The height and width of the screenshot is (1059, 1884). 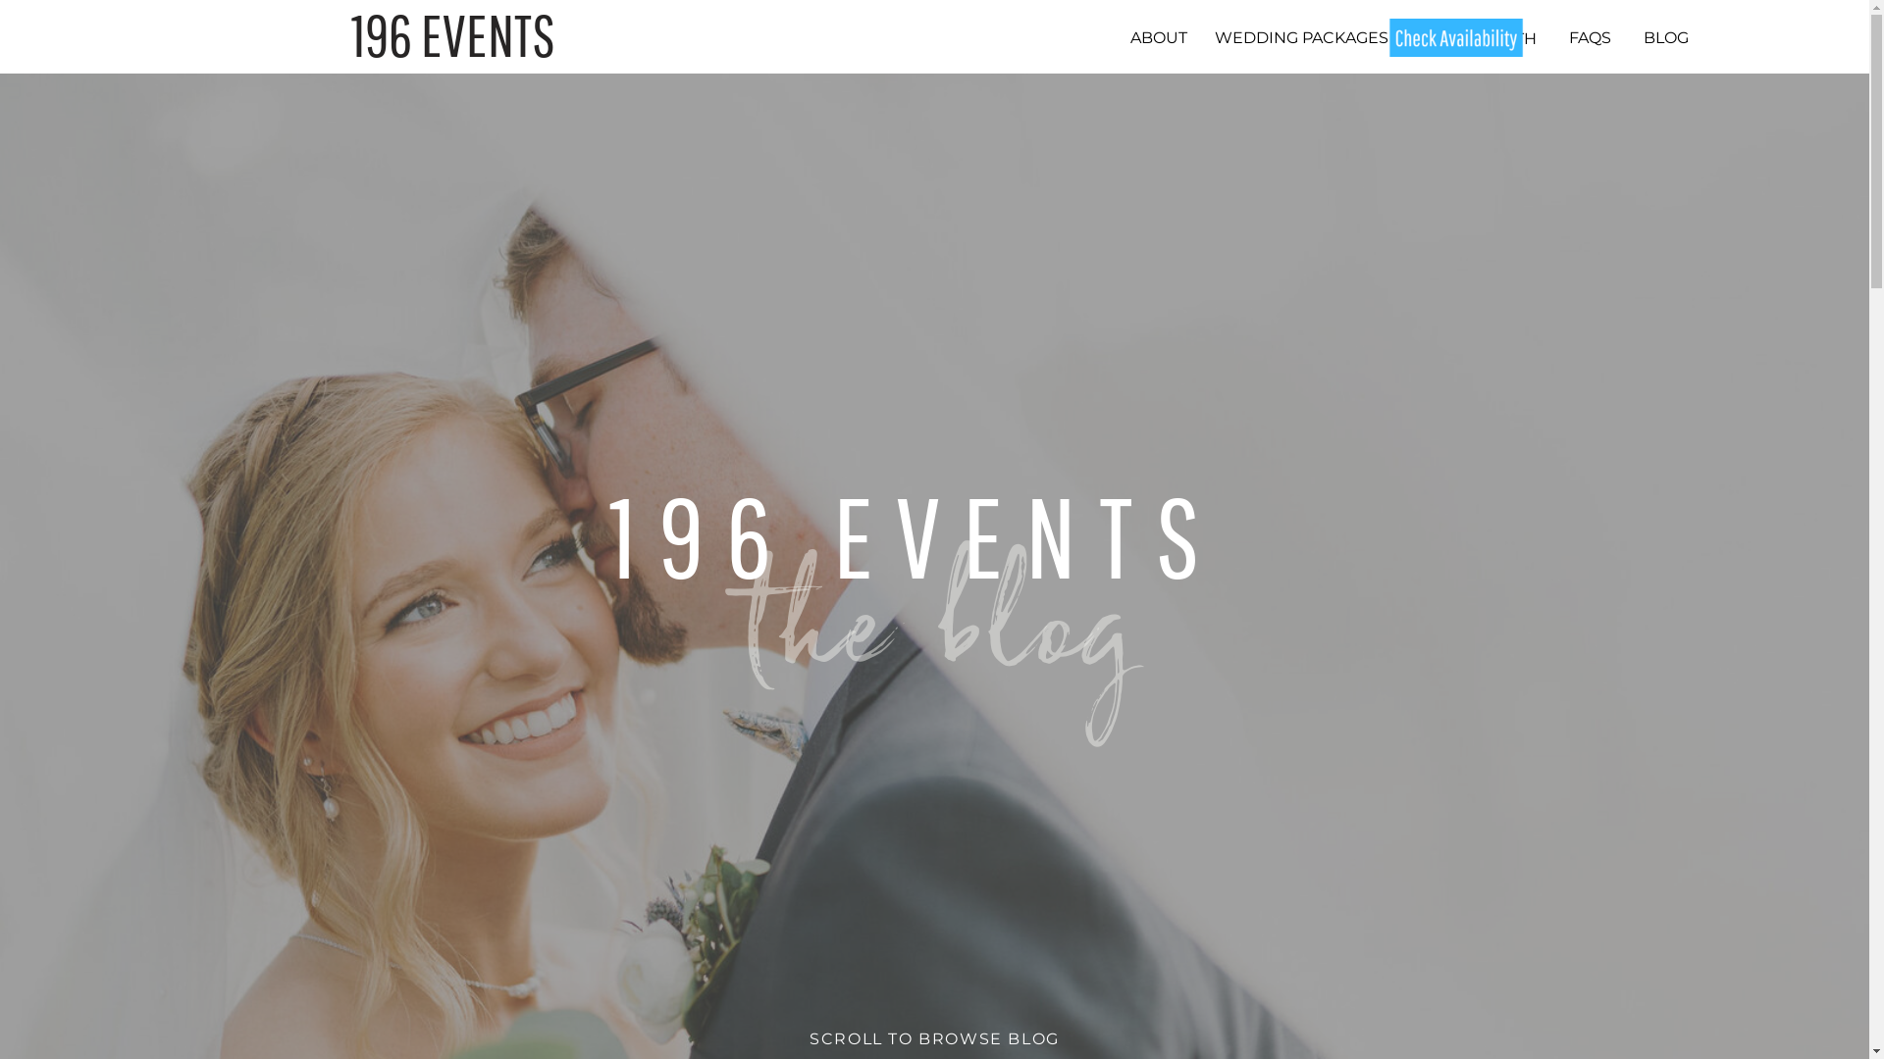 I want to click on 196 EVENTS , so click(x=458, y=34).